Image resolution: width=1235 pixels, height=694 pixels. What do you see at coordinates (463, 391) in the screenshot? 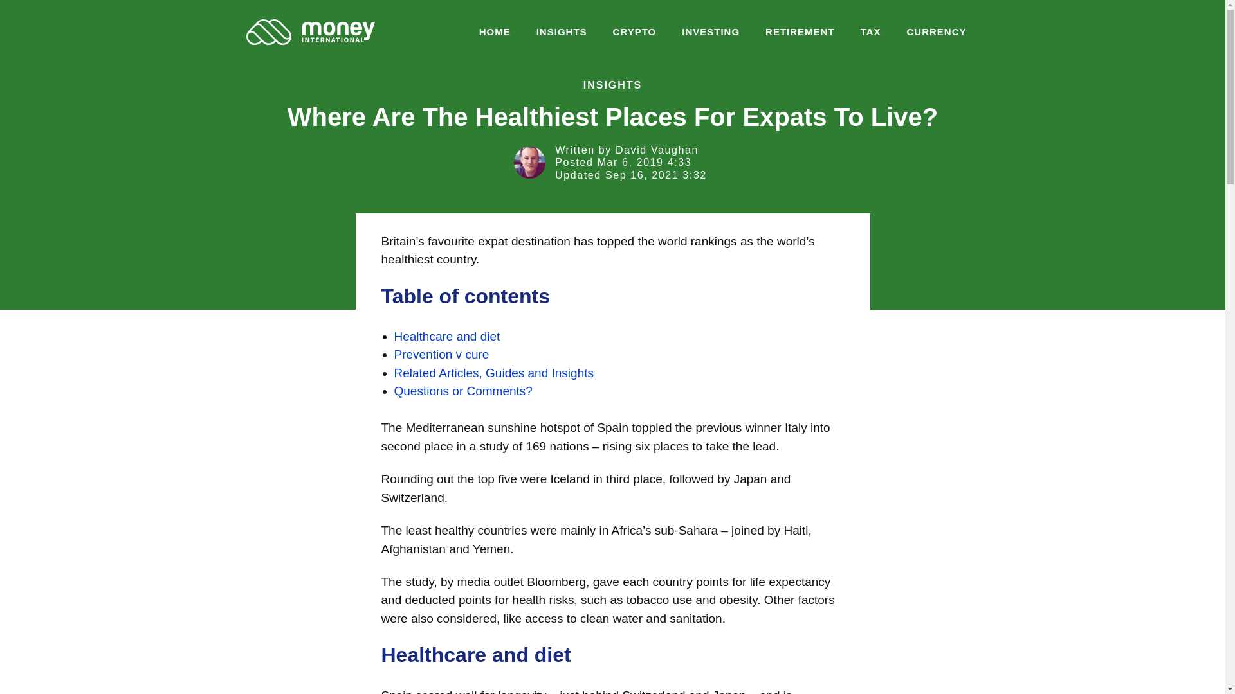
I see `Questions or Comments?` at bounding box center [463, 391].